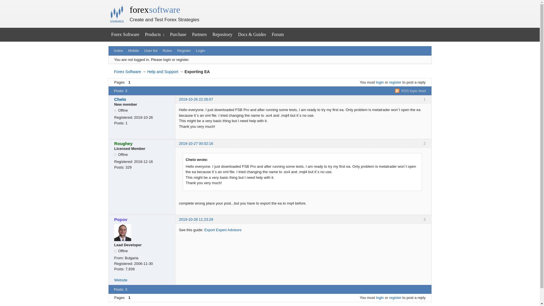  I want to click on Forex Software, so click(125, 35).